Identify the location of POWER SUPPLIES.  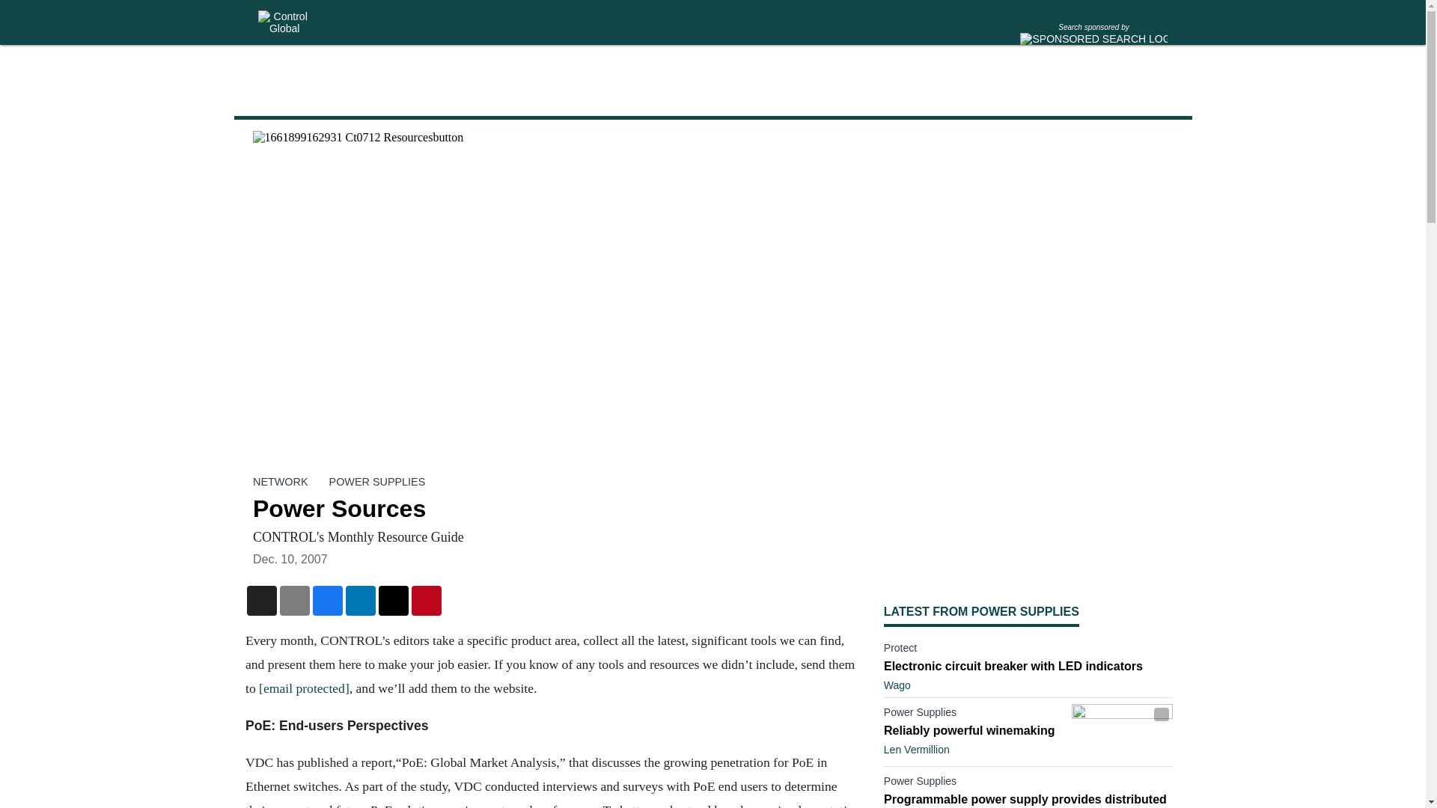
(377, 482).